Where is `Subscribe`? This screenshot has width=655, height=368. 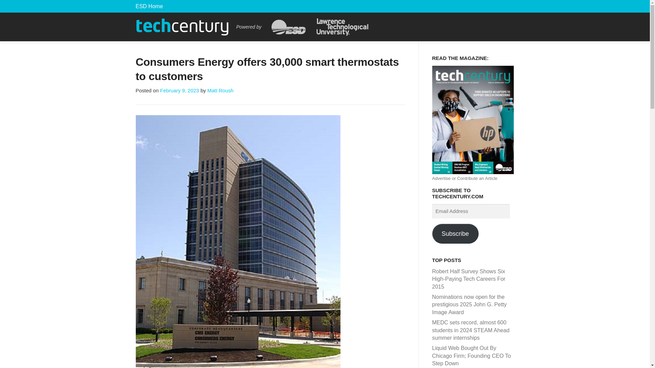 Subscribe is located at coordinates (455, 233).